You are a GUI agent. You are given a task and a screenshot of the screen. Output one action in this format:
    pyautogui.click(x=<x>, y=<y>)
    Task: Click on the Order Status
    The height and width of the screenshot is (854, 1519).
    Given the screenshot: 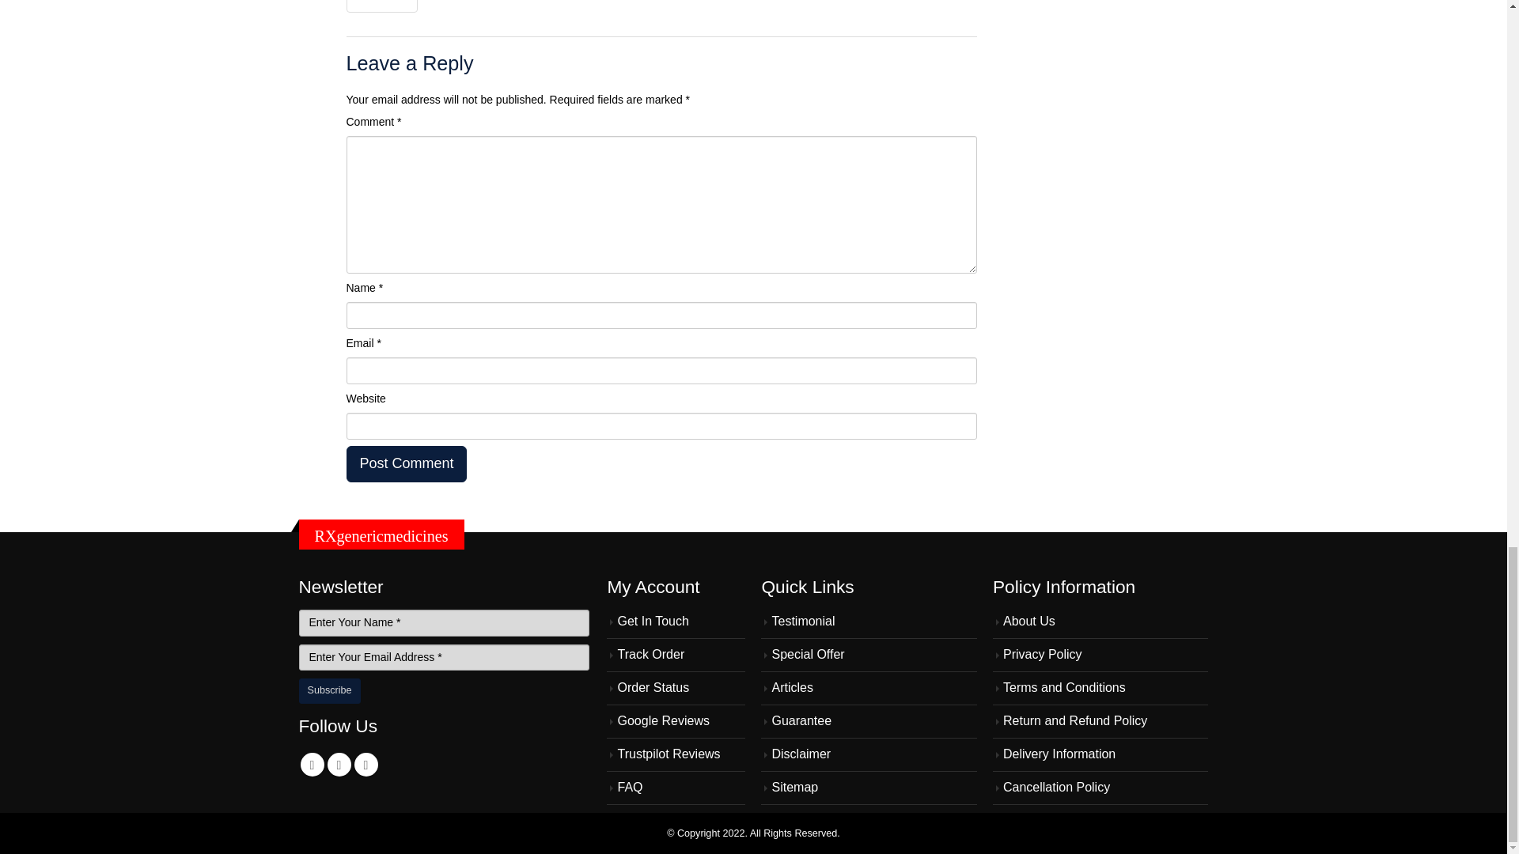 What is the action you would take?
    pyautogui.click(x=653, y=687)
    